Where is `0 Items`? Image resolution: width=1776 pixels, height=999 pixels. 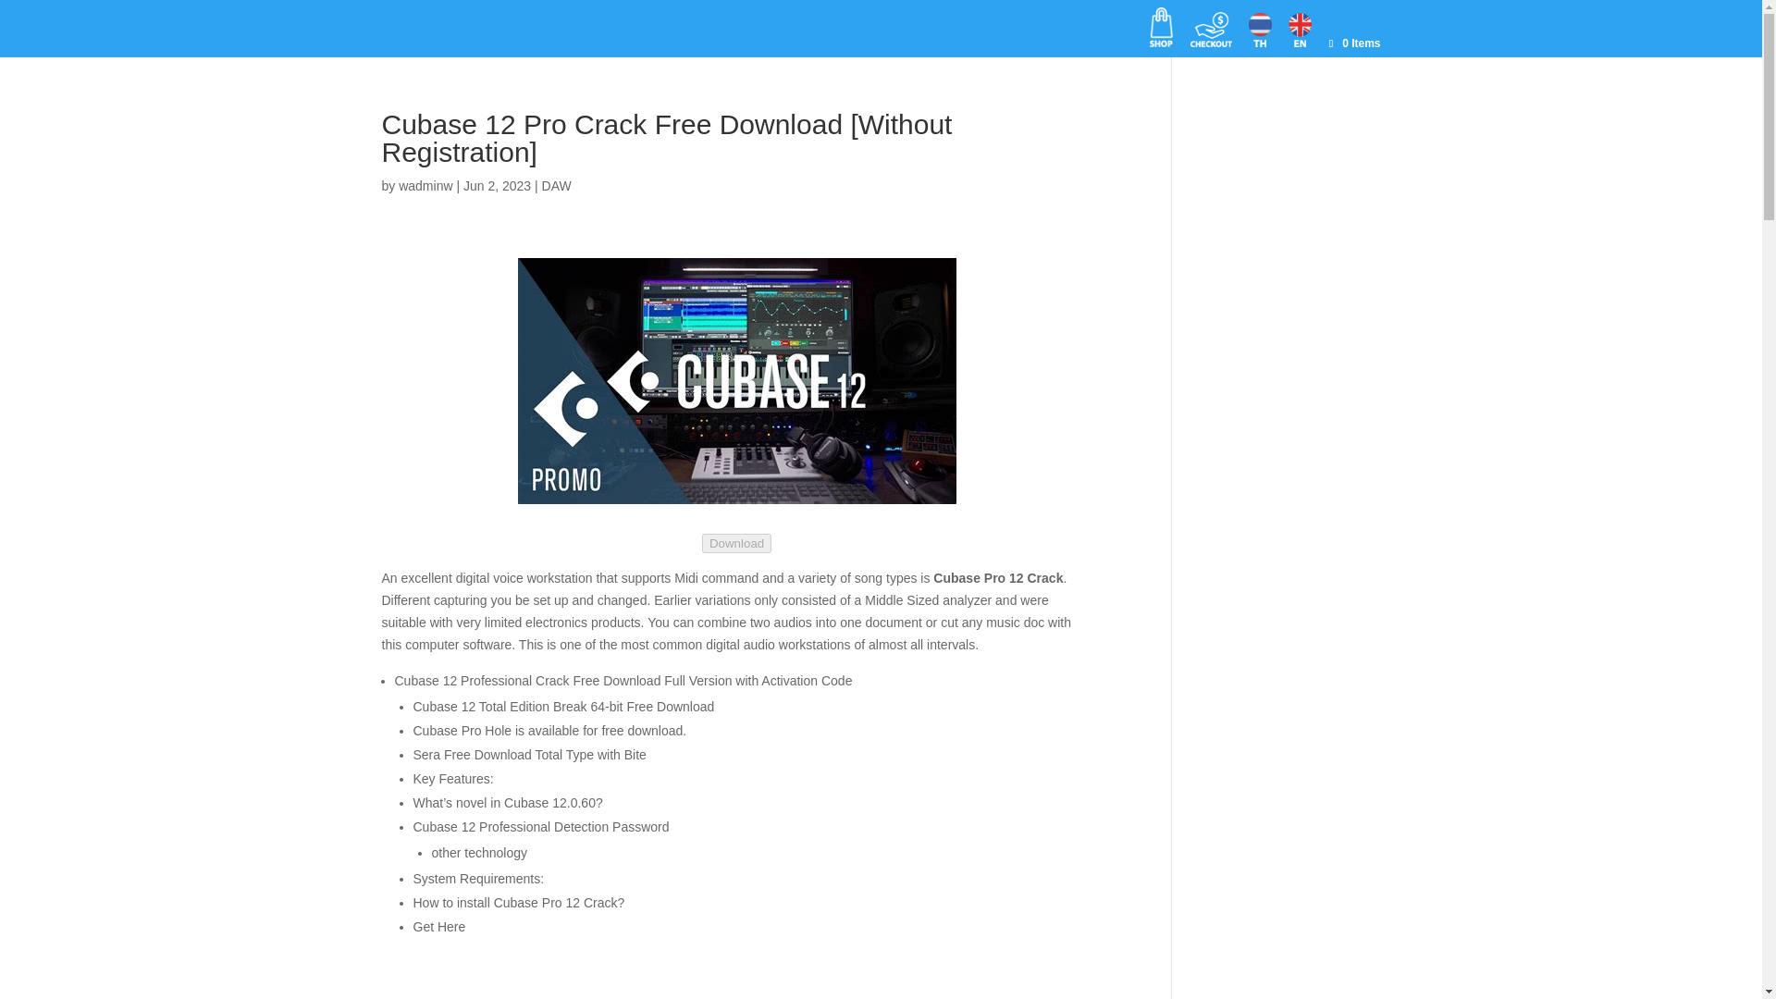 0 Items is located at coordinates (1352, 43).